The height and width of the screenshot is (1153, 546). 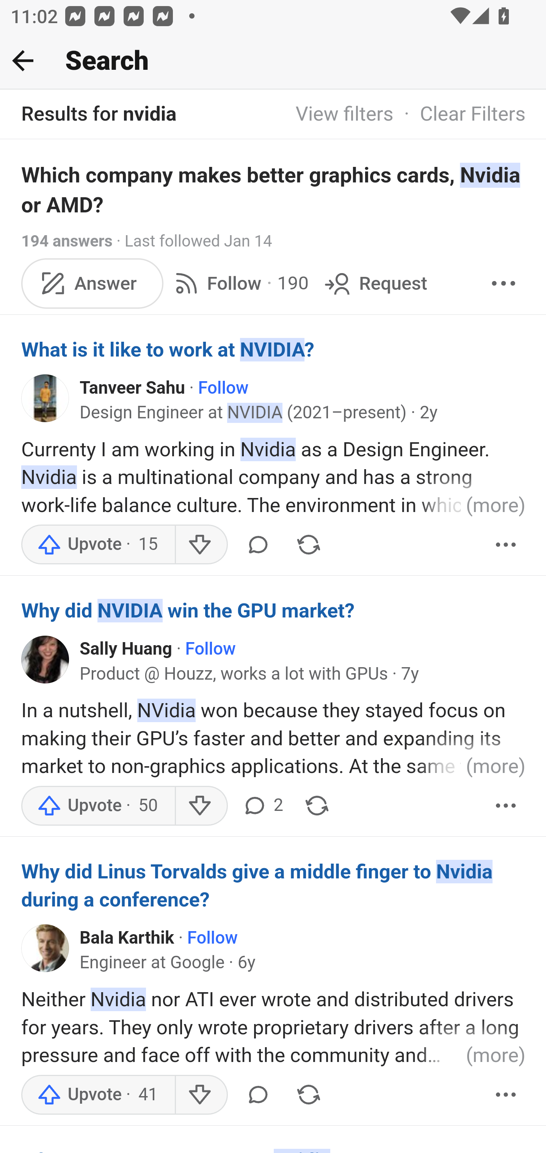 I want to click on More, so click(x=506, y=805).